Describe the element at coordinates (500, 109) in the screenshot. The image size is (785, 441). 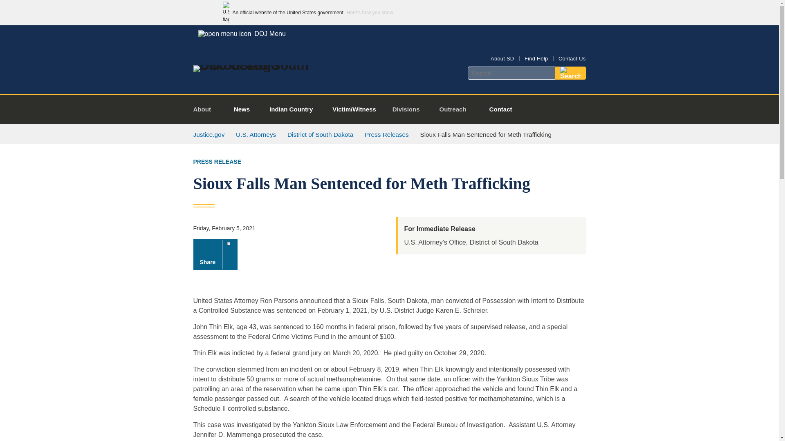
I see `Contact` at that location.